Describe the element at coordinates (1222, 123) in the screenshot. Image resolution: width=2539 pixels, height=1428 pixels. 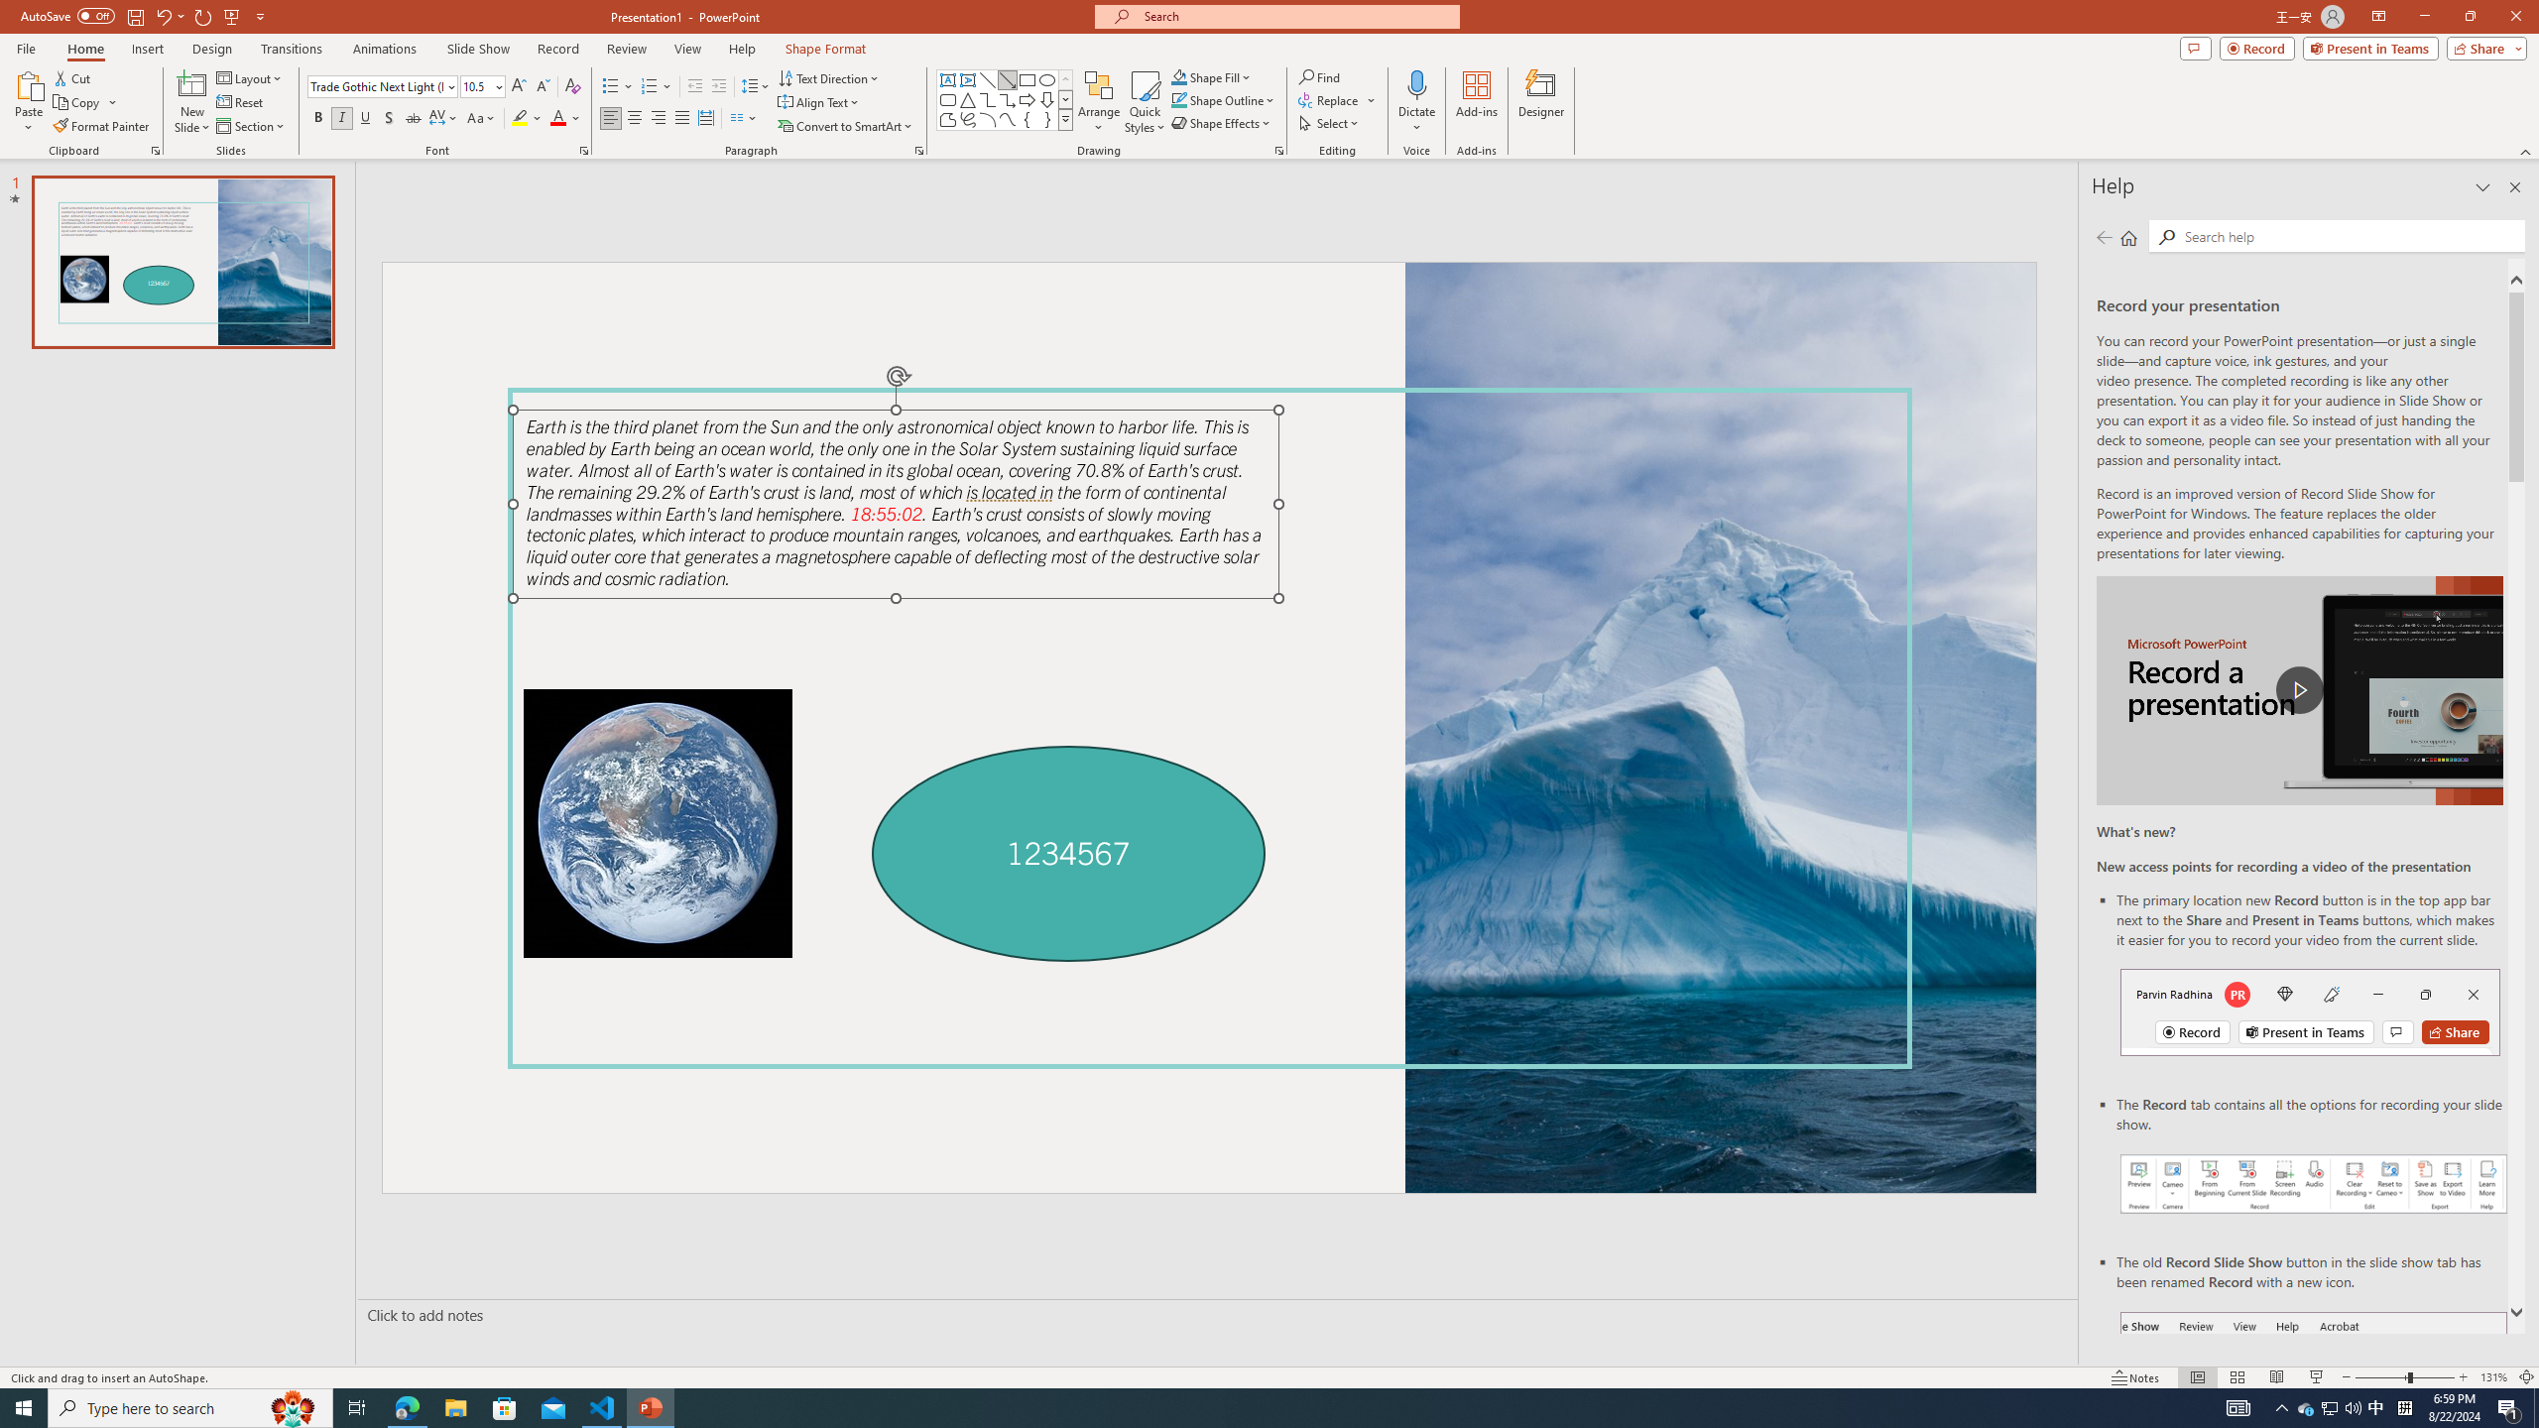
I see `Shape Effects` at that location.